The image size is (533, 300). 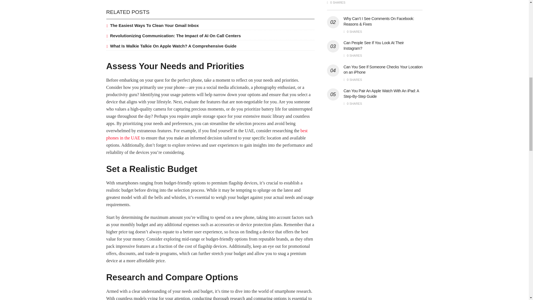 What do you see at coordinates (154, 26) in the screenshot?
I see `The Easiest Ways To Clean Your Gmail Inbox` at bounding box center [154, 26].